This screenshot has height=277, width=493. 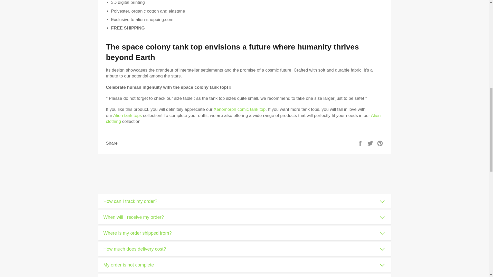 I want to click on alien clothing, so click(x=243, y=118).